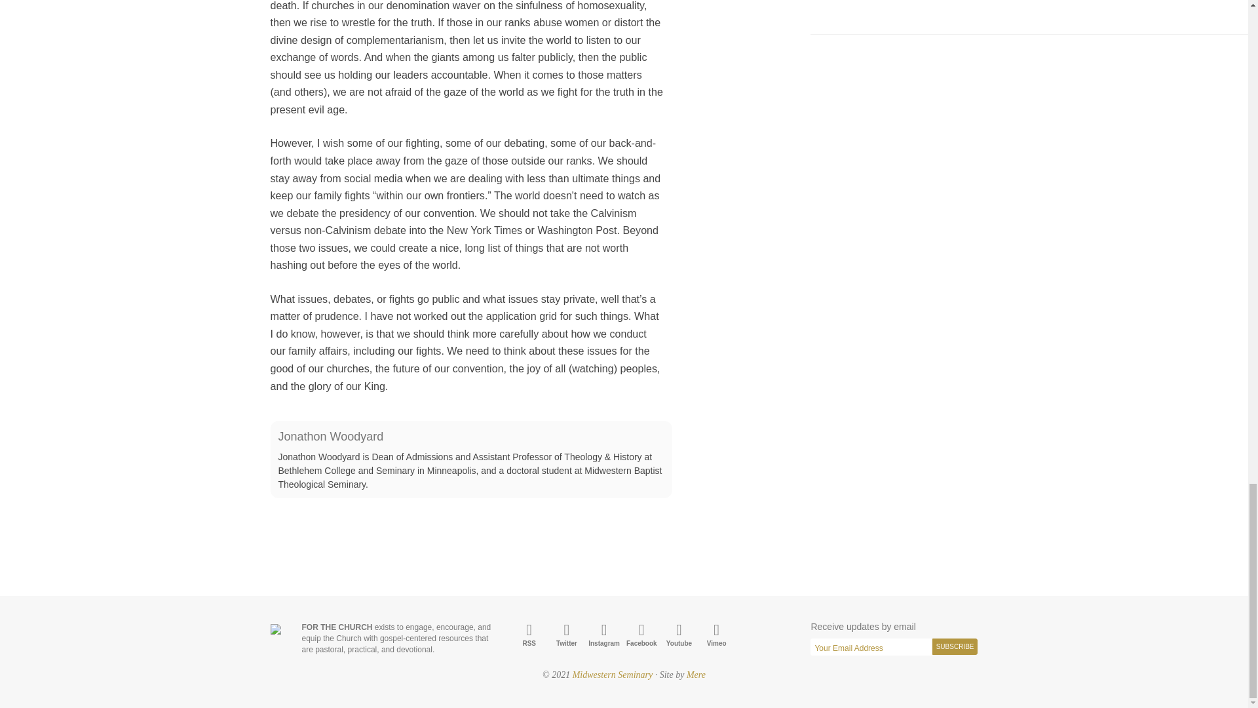 This screenshot has height=708, width=1258. I want to click on Subscribe, so click(955, 646).